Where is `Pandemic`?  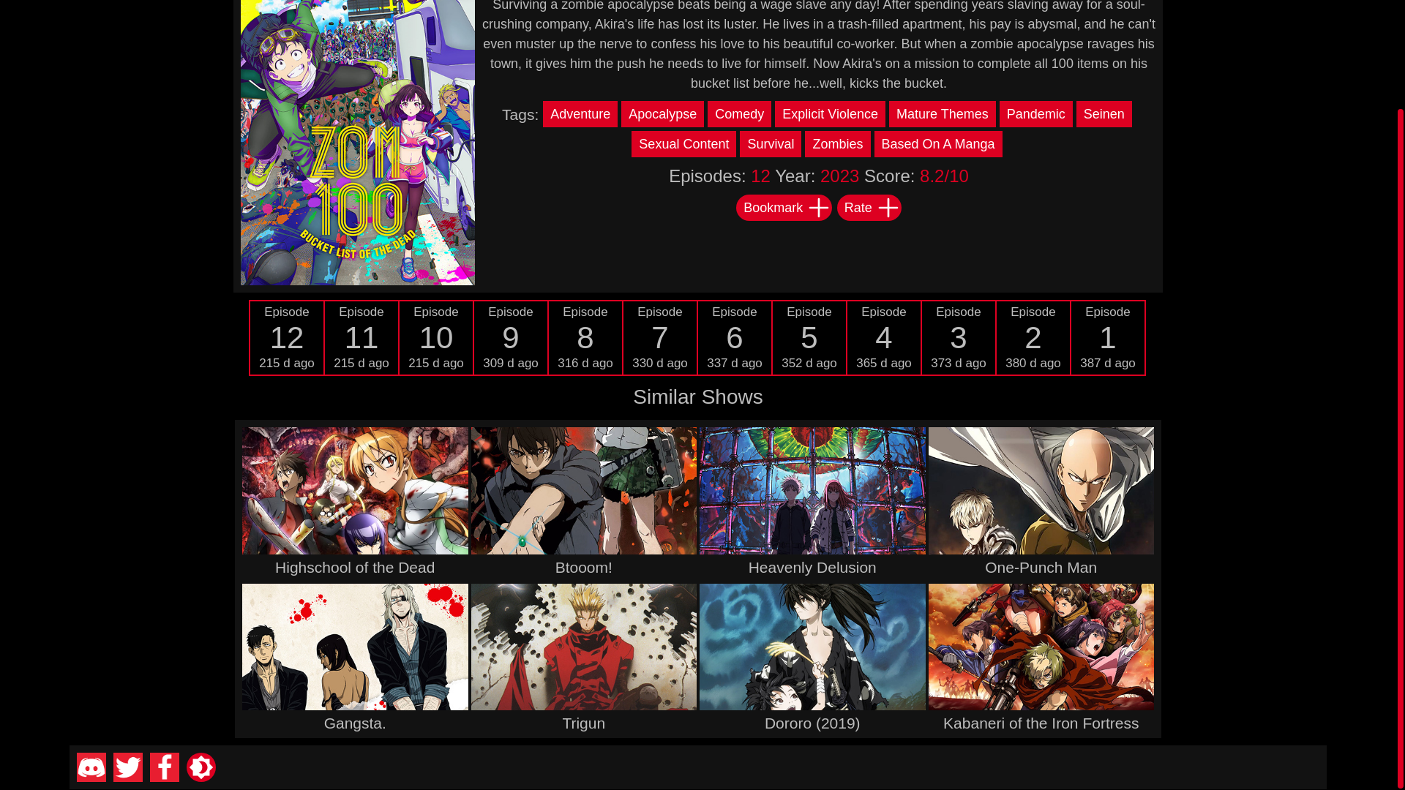
Pandemic is located at coordinates (735, 336).